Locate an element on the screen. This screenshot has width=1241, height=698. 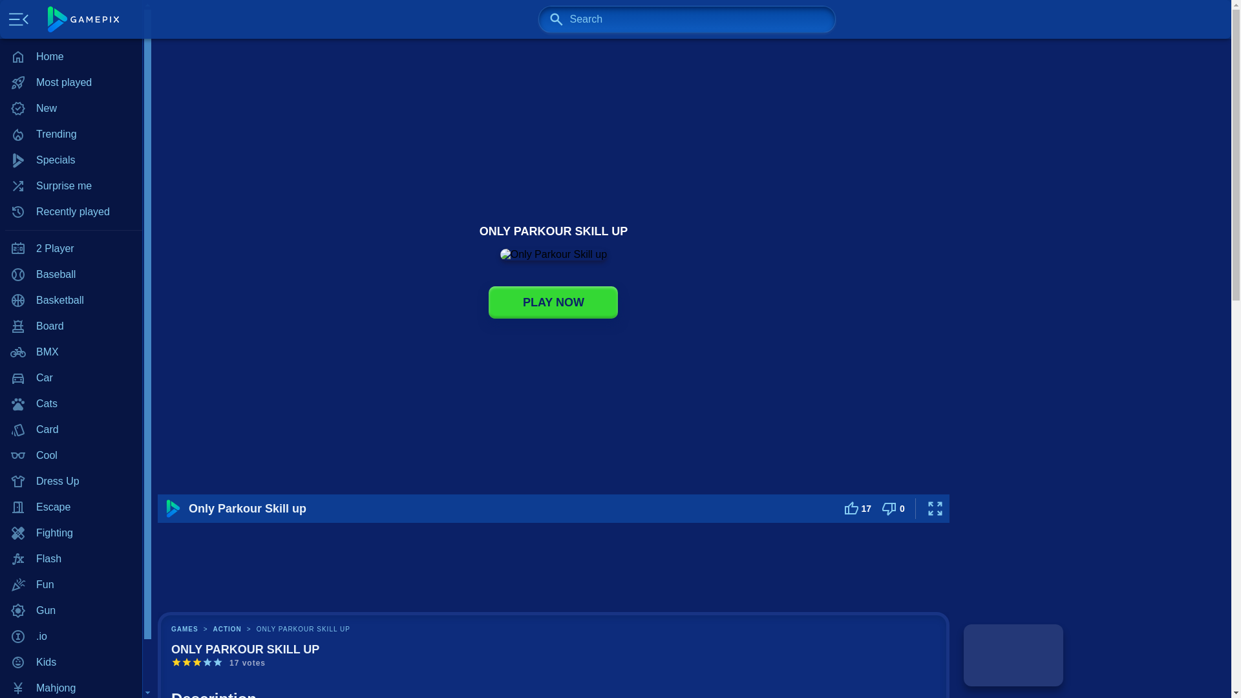
Board is located at coordinates (71, 326).